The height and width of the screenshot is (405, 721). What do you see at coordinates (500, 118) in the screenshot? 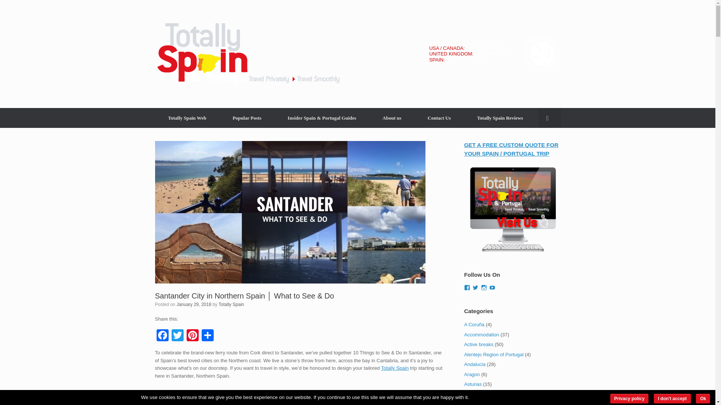
I see `Totally Spain Reviews` at bounding box center [500, 118].